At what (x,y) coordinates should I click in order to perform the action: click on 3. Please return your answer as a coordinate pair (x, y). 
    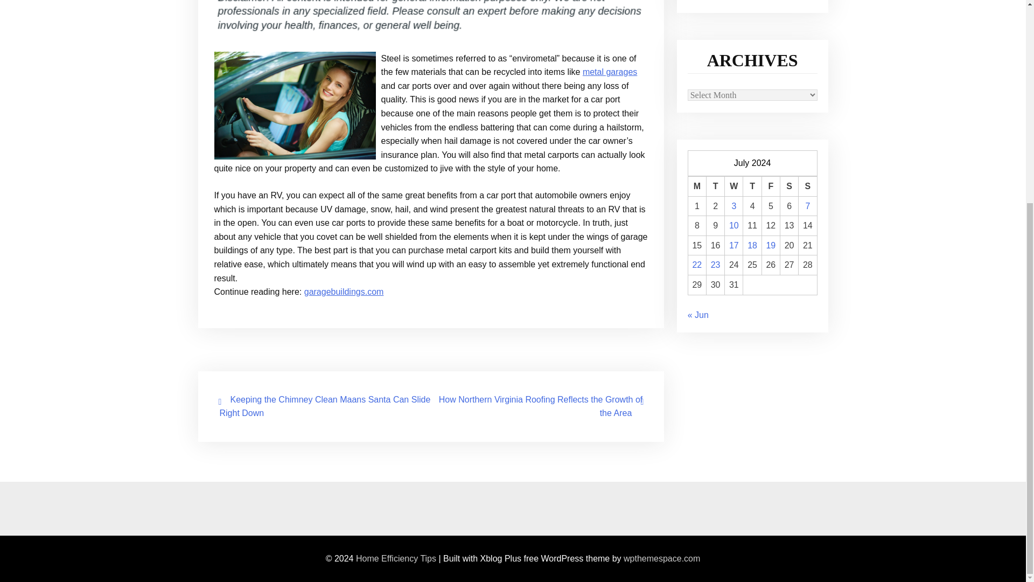
    Looking at the image, I should click on (733, 206).